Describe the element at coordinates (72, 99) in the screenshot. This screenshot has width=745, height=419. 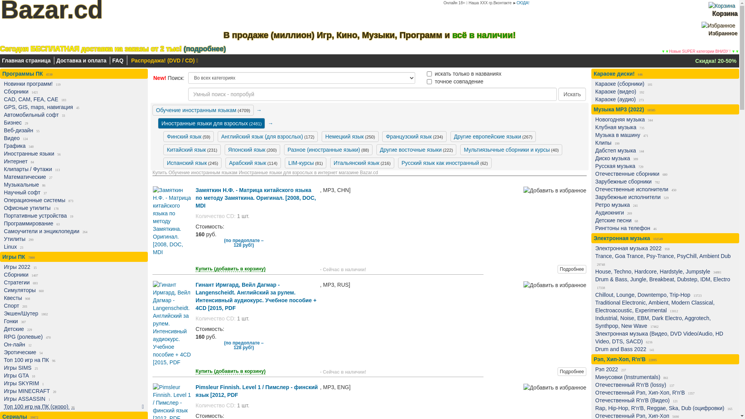
I see `CAD, CAM, FEA, CAE 183` at that location.